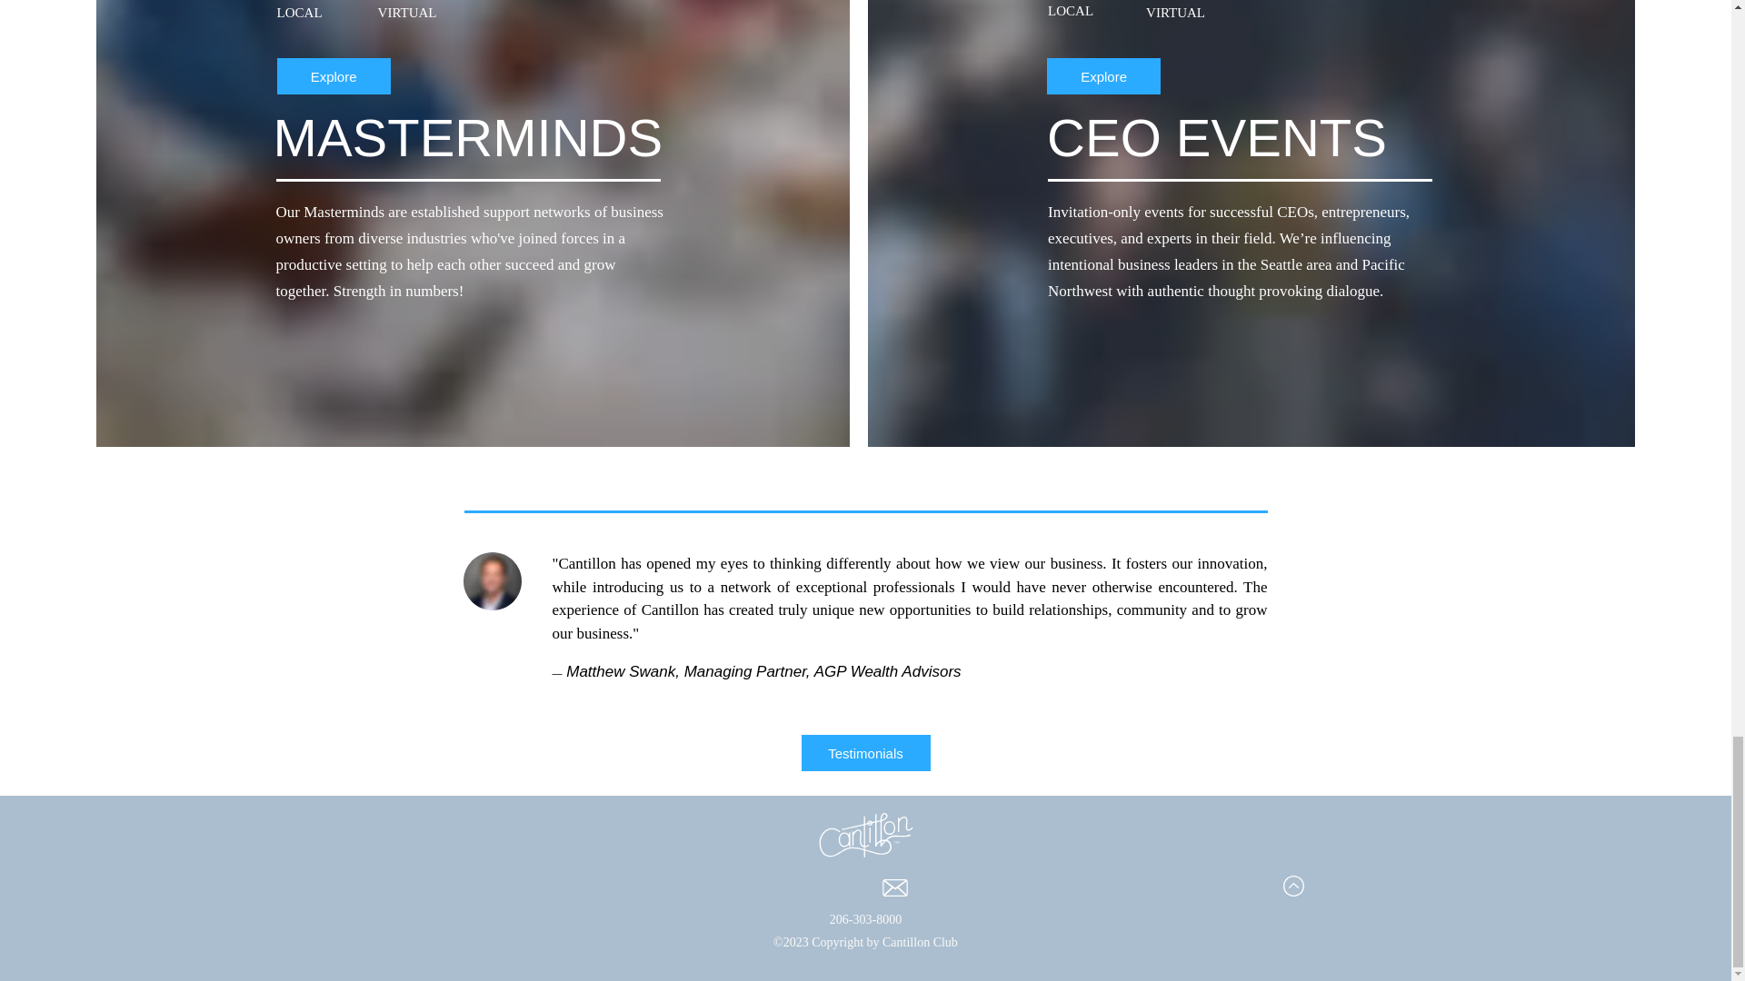 This screenshot has height=981, width=1745. Describe the element at coordinates (865, 752) in the screenshot. I see `Testimonials` at that location.